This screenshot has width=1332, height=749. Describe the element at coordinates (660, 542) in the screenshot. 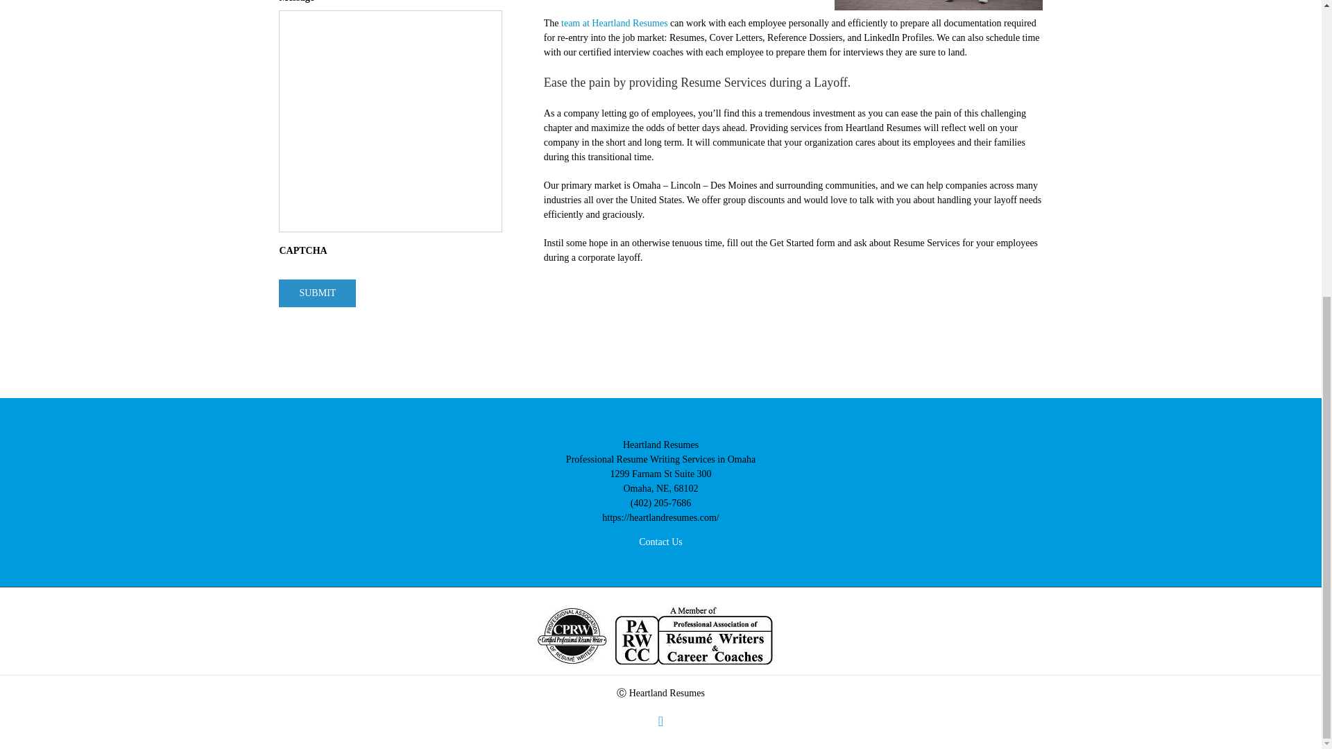

I see `Contact Us` at that location.